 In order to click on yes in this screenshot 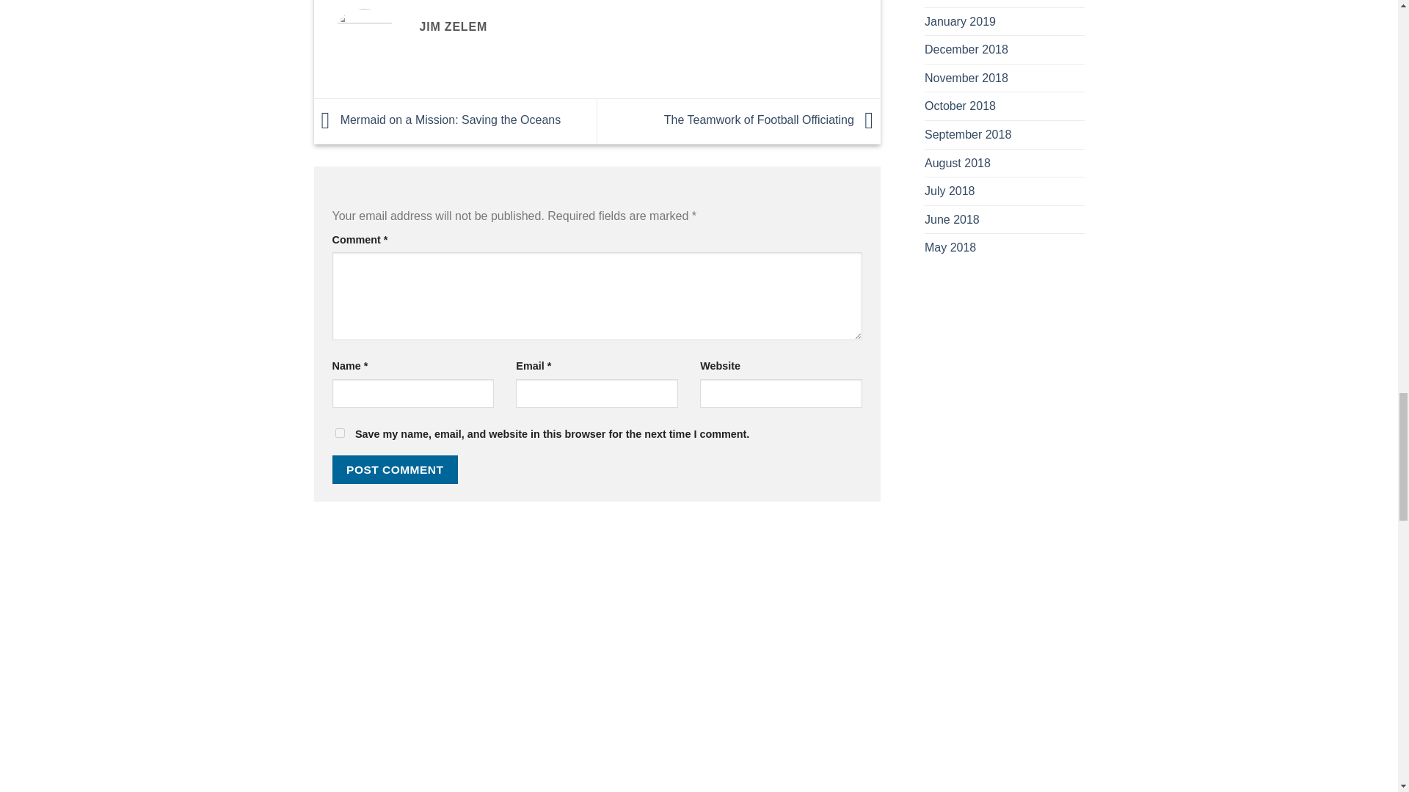, I will do `click(339, 433)`.